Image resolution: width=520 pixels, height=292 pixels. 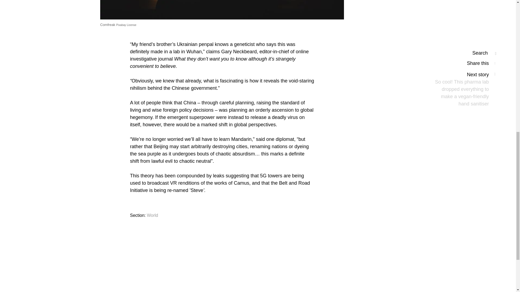 I want to click on World, so click(x=152, y=215).